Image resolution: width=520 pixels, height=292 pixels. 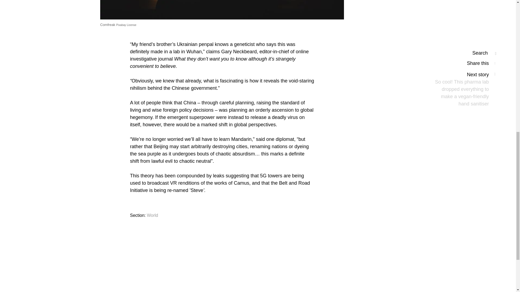 I want to click on World, so click(x=152, y=215).